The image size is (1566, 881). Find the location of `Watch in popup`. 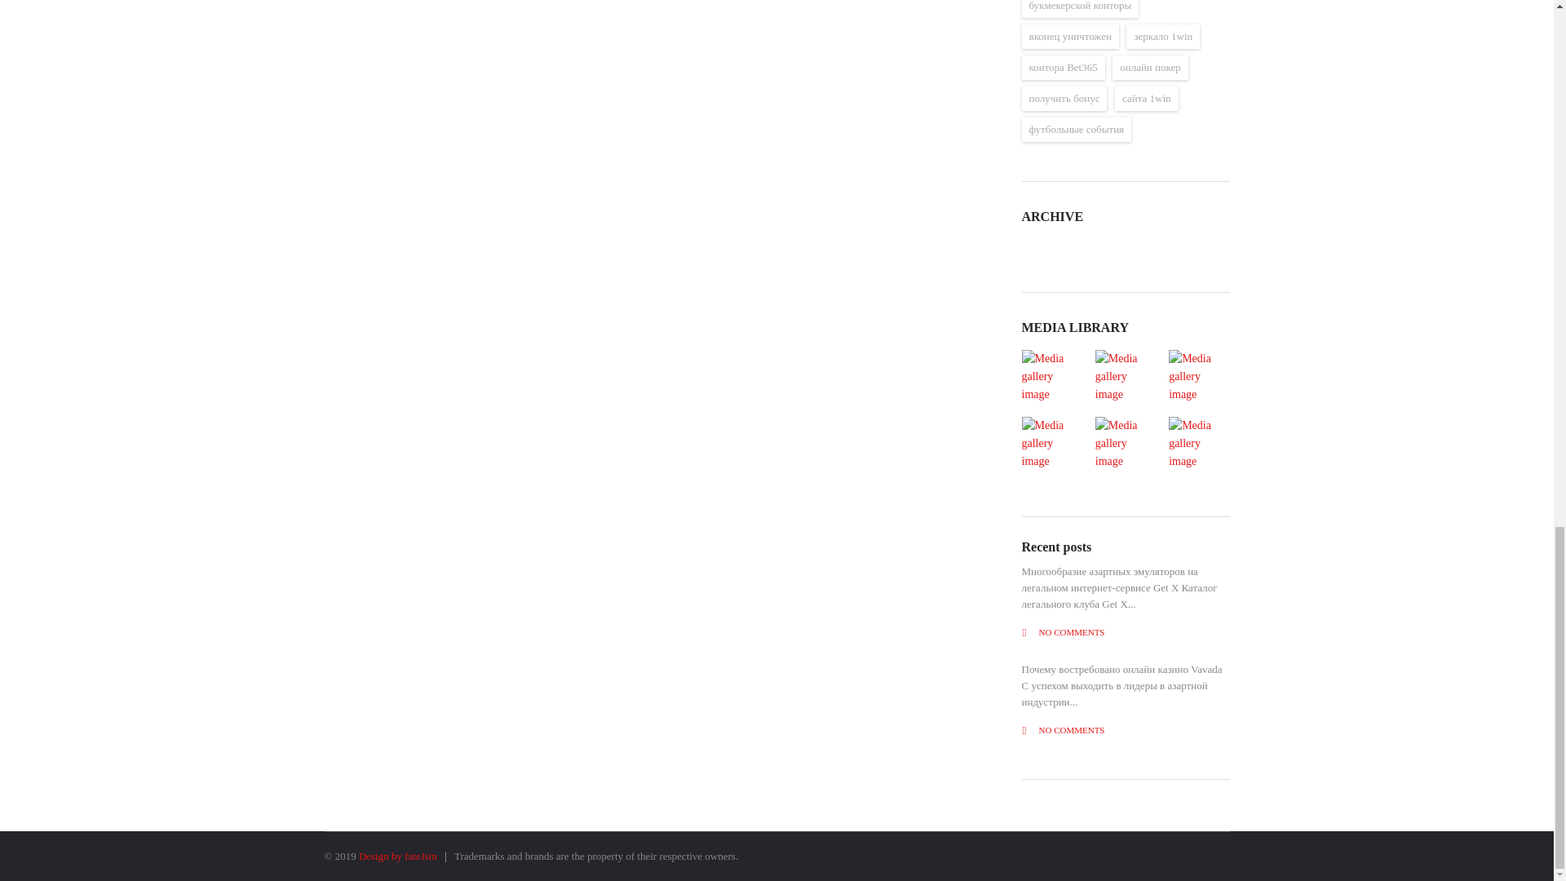

Watch in popup is located at coordinates (1125, 376).